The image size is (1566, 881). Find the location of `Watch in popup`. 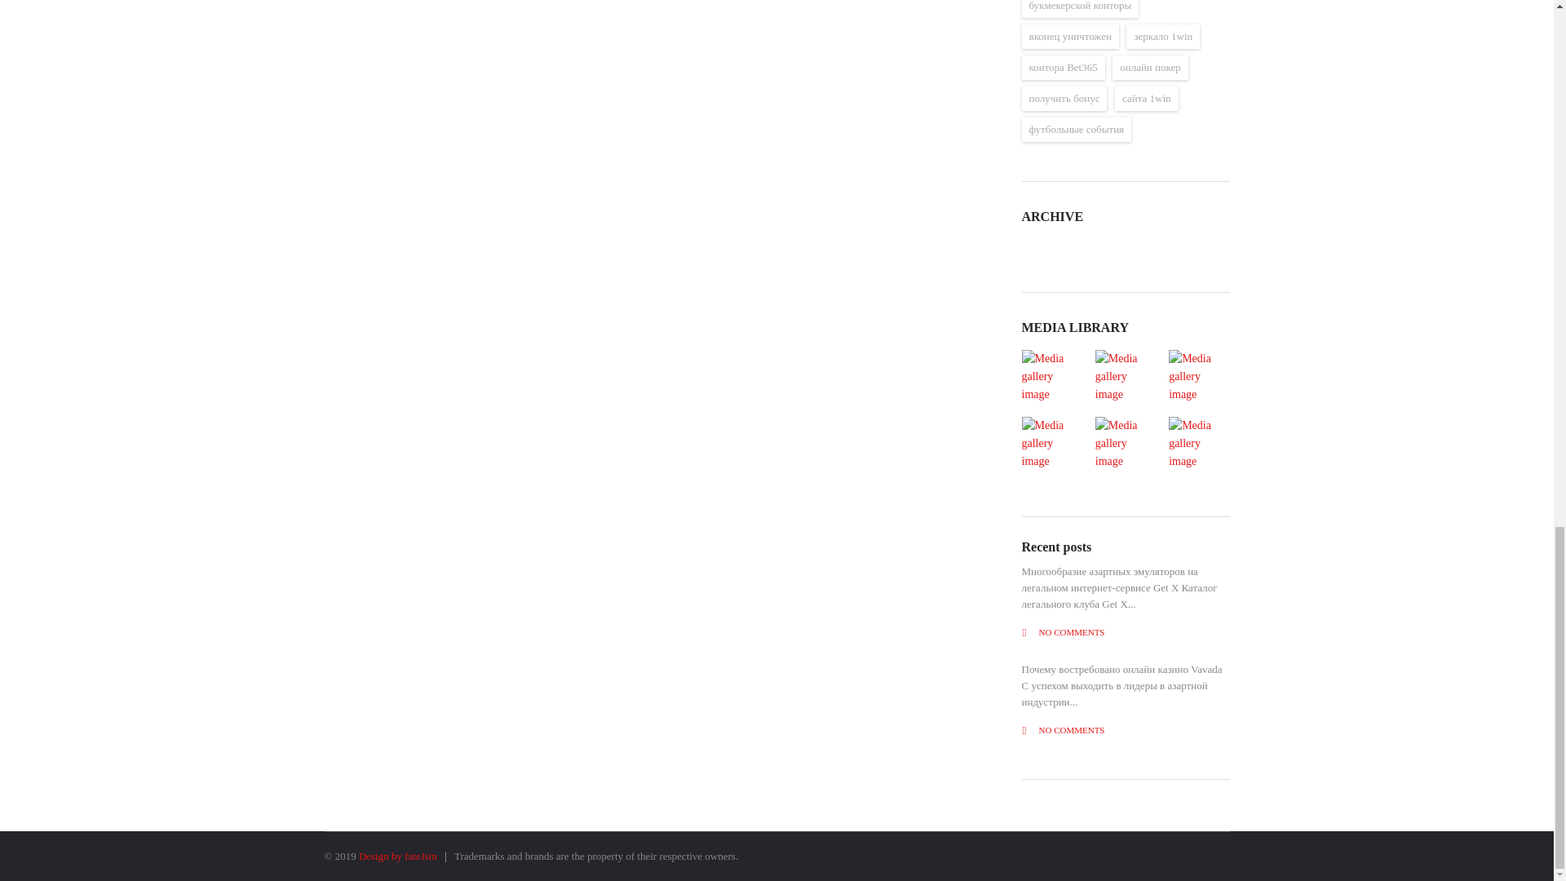

Watch in popup is located at coordinates (1125, 376).